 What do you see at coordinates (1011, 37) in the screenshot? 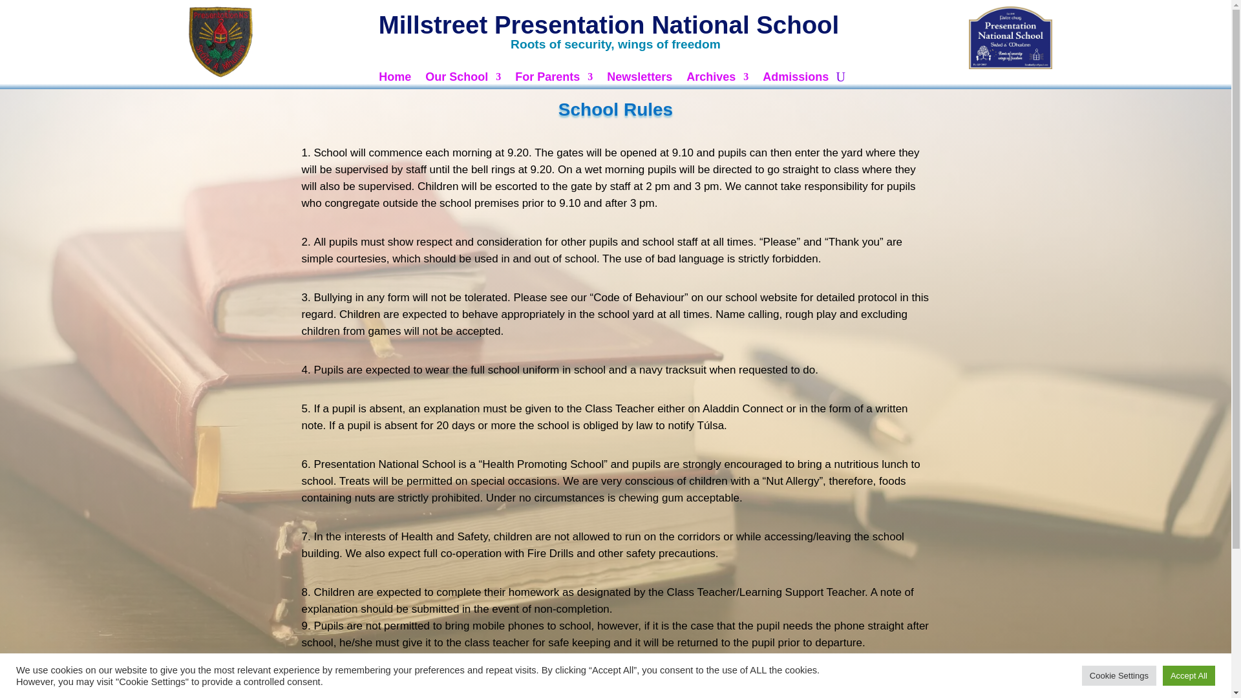
I see `Sign HD` at bounding box center [1011, 37].